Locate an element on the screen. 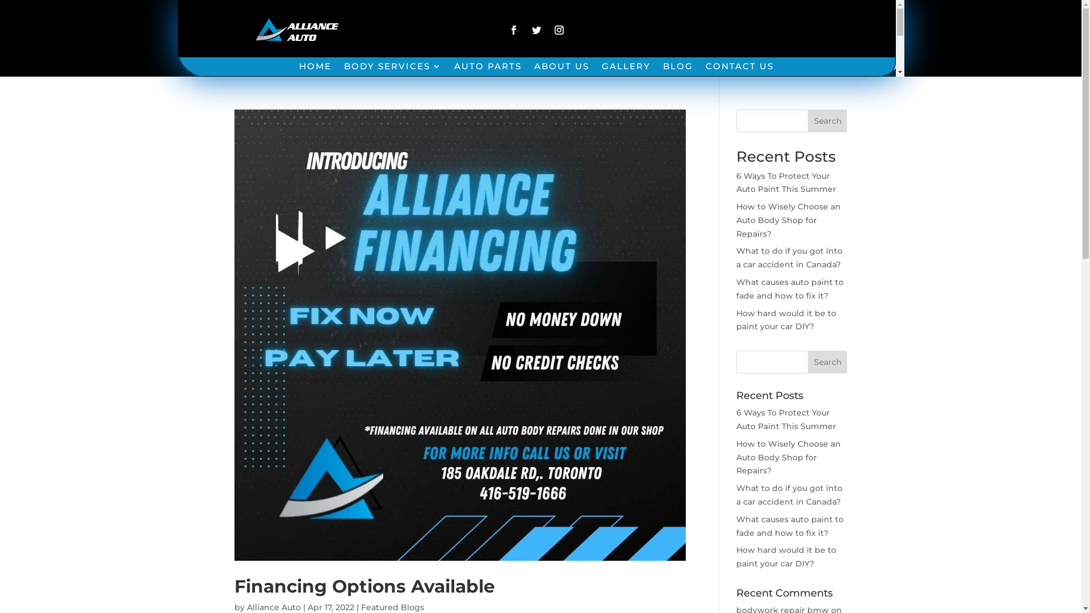 This screenshot has height=613, width=1090. Follow on Facebook is located at coordinates (514, 30).